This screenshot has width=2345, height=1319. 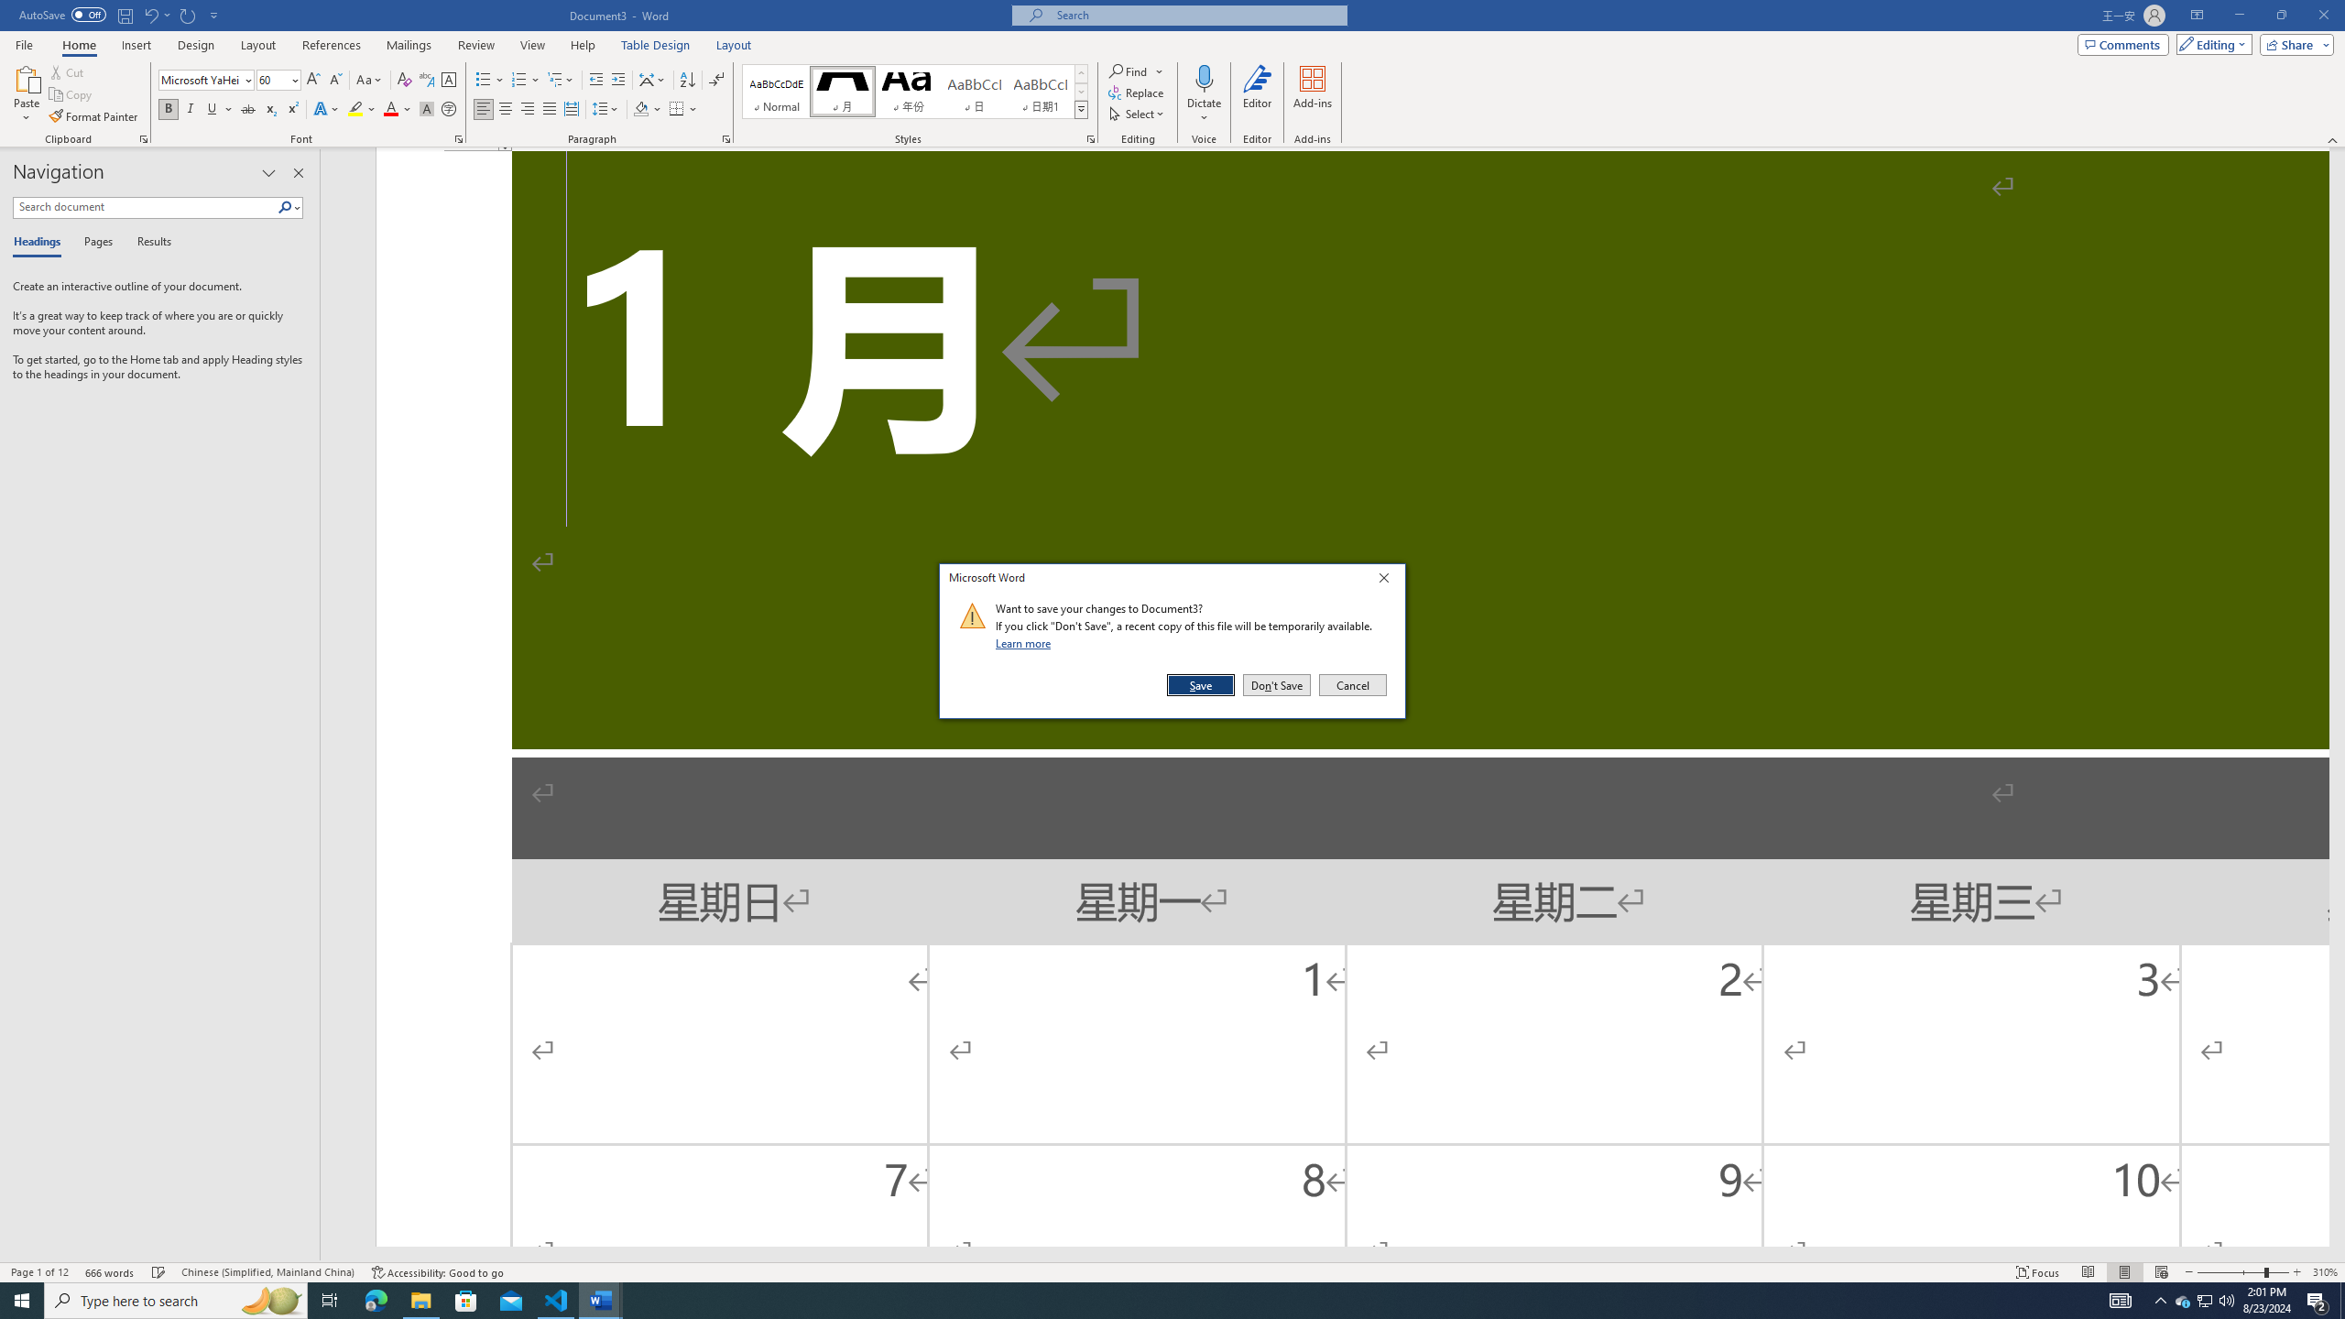 I want to click on Type here to search, so click(x=176, y=1301).